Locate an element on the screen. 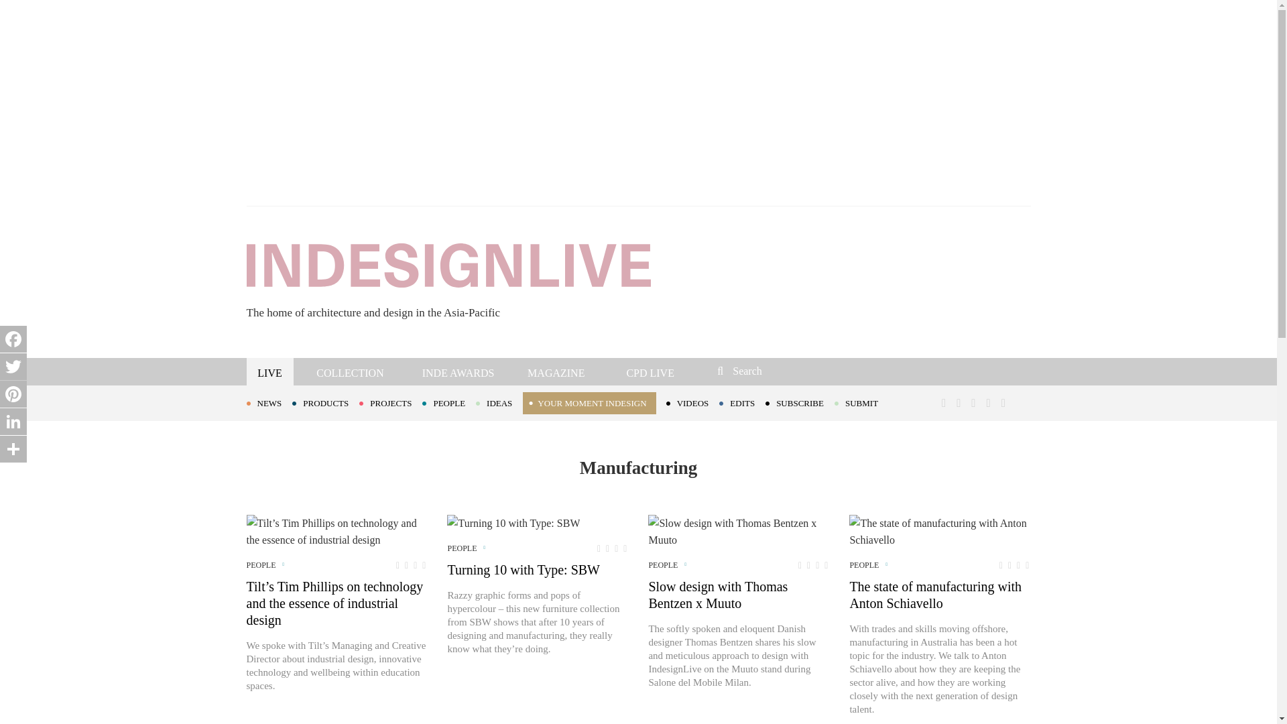 This screenshot has width=1287, height=724. PRODUCTS is located at coordinates (325, 402).